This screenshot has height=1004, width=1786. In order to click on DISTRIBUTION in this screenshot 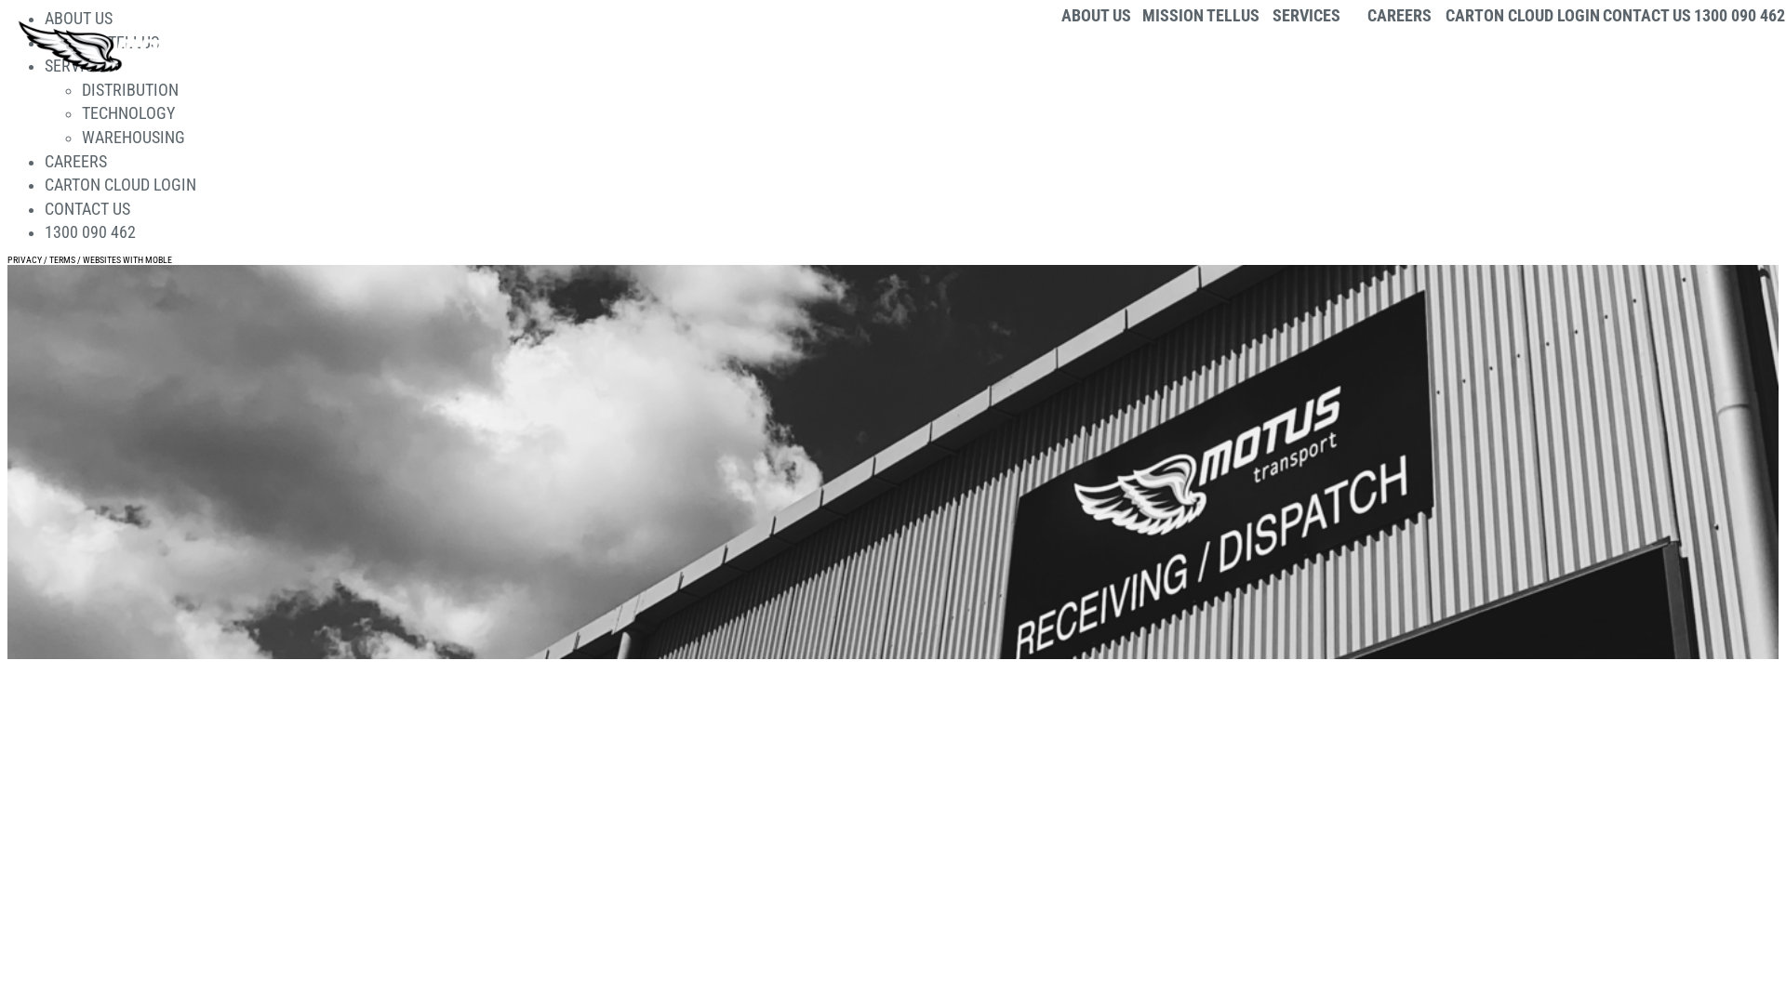, I will do `click(130, 90)`.